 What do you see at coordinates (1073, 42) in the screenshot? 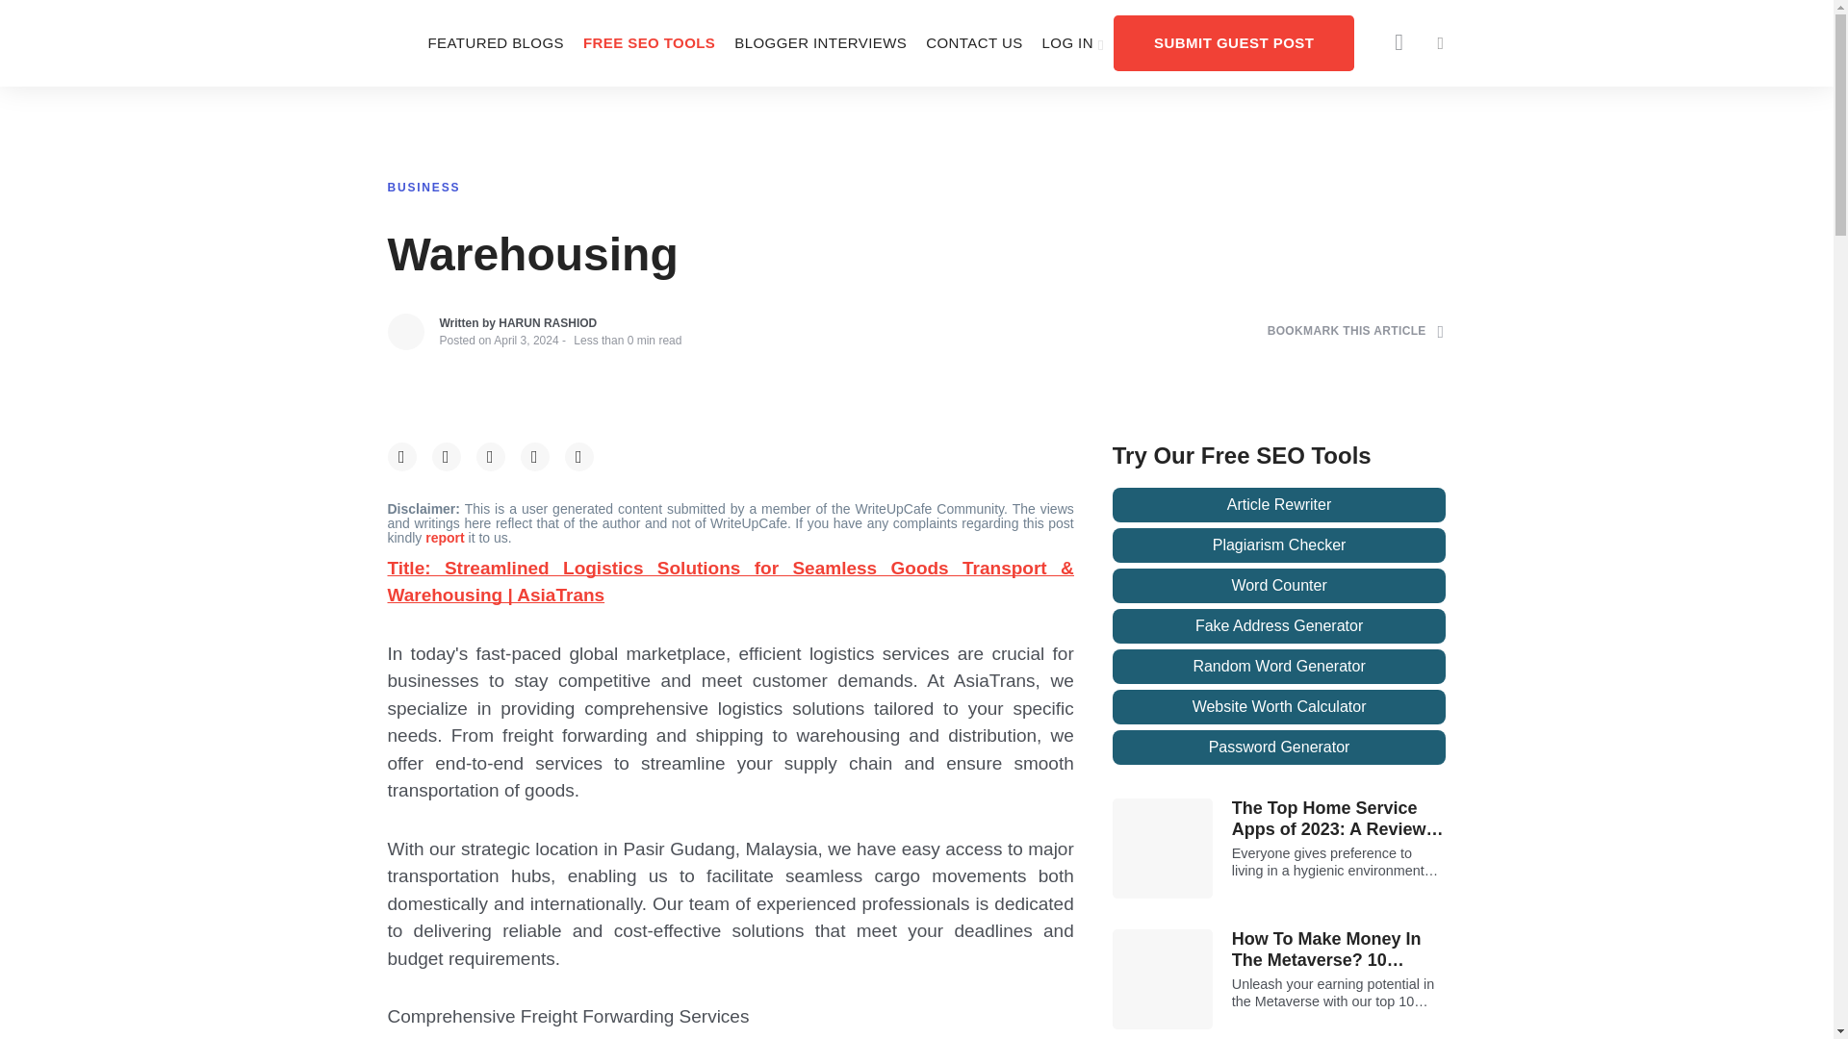
I see `LOG IN` at bounding box center [1073, 42].